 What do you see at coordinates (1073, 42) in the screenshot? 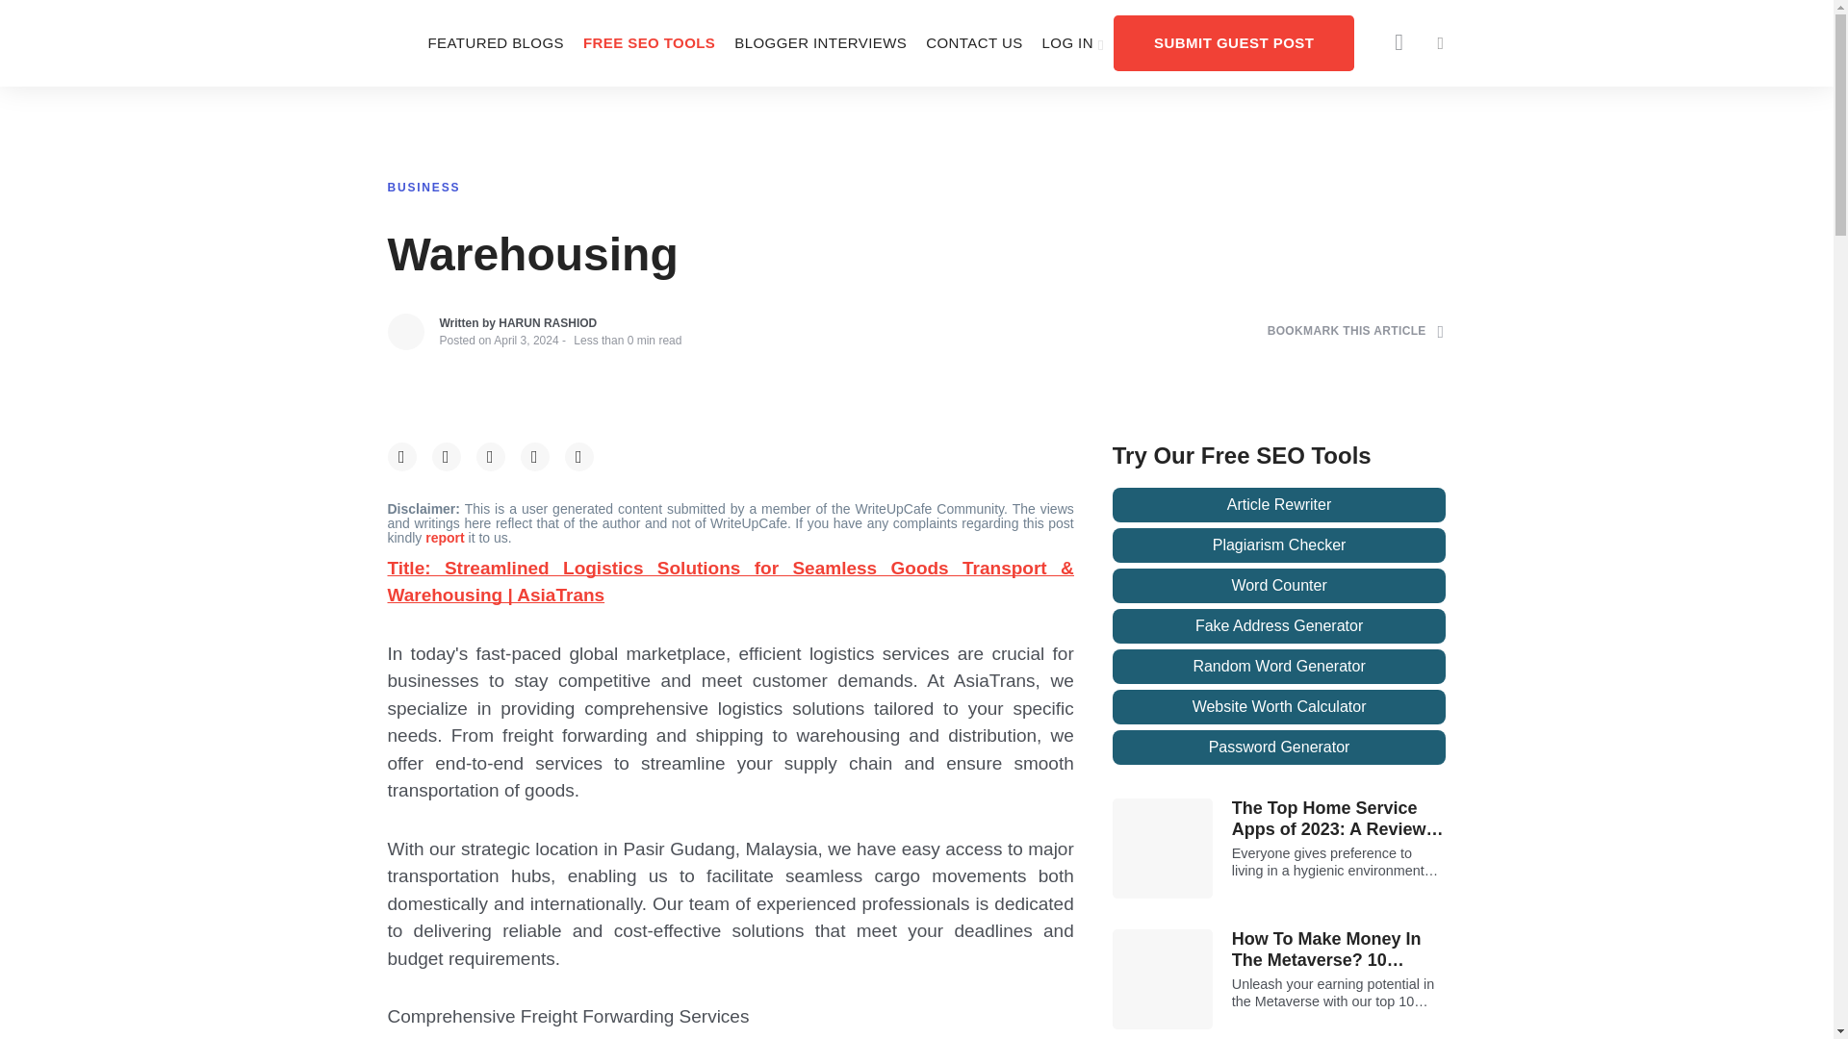
I see `LOG IN` at bounding box center [1073, 42].